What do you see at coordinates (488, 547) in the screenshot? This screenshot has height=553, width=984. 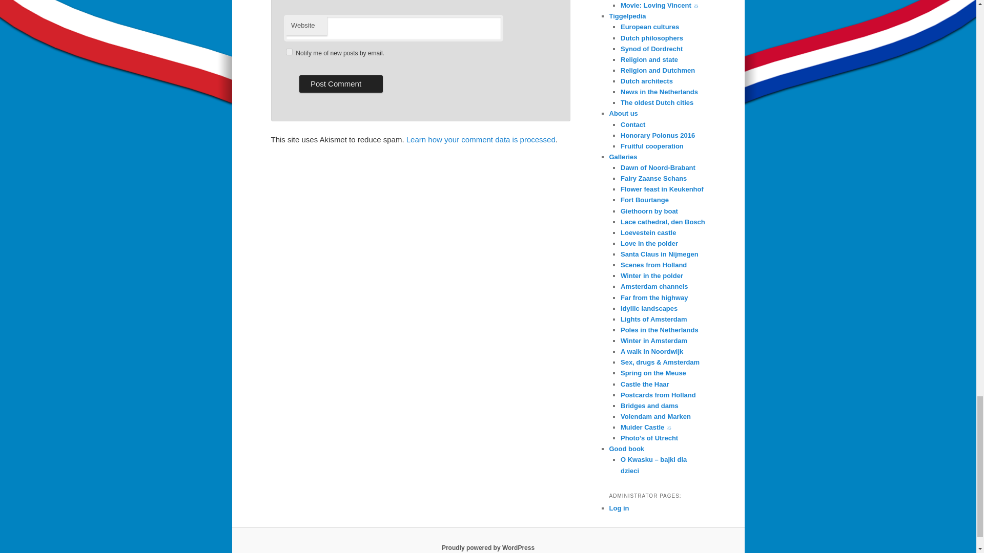 I see `Semantic Personal Publishing Platform` at bounding box center [488, 547].